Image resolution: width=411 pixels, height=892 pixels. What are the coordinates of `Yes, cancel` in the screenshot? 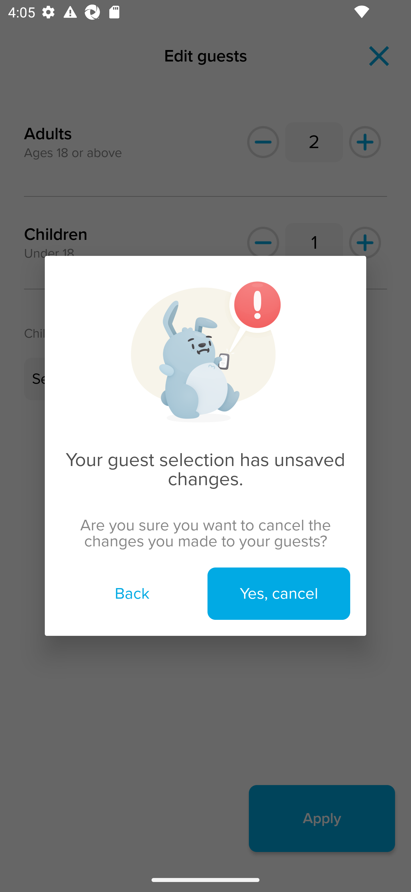 It's located at (279, 594).